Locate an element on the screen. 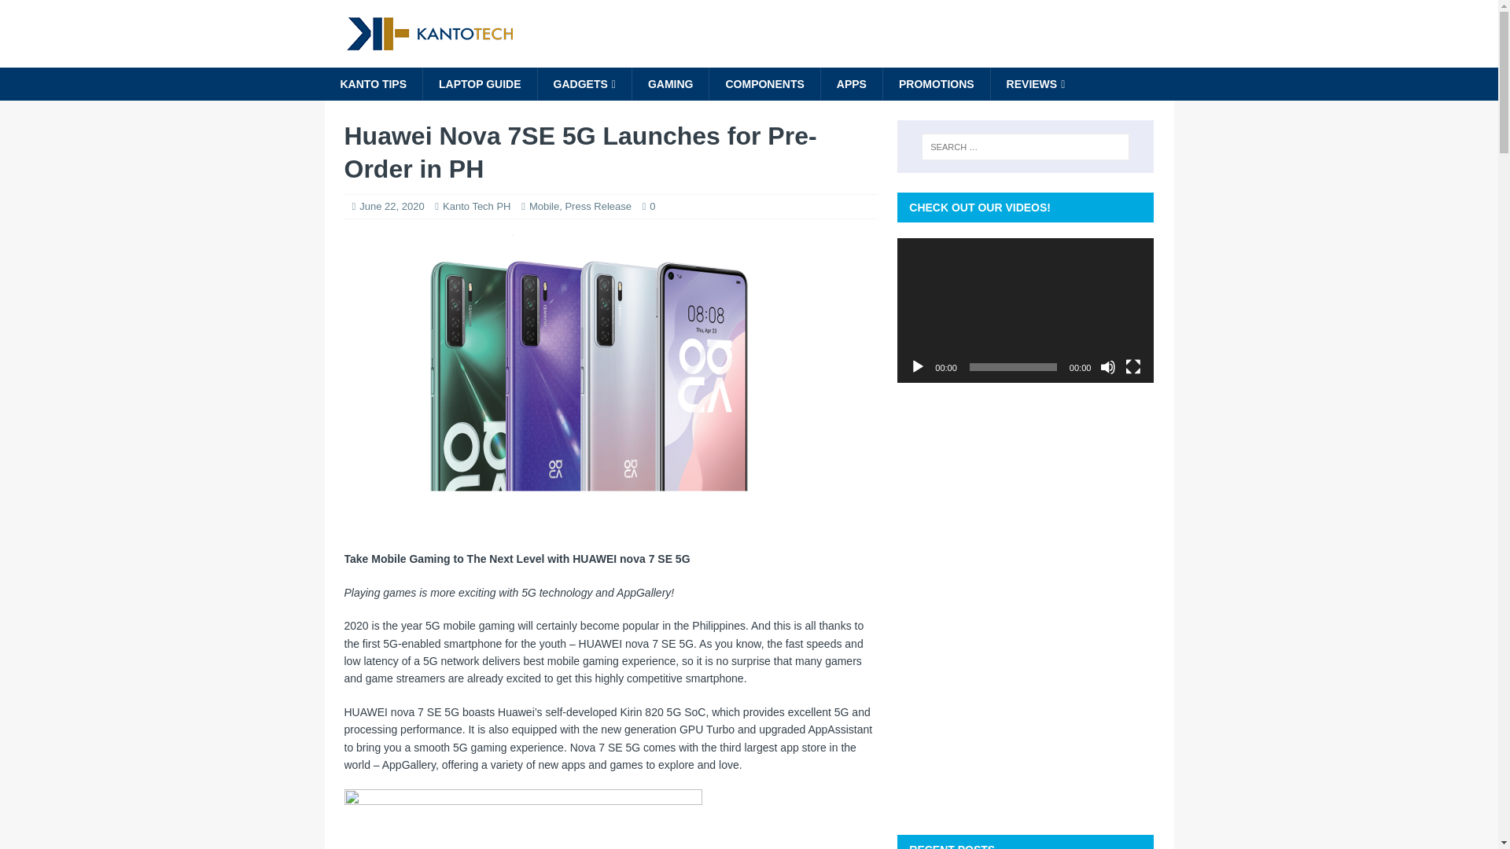  REVIEWS is located at coordinates (1035, 84).